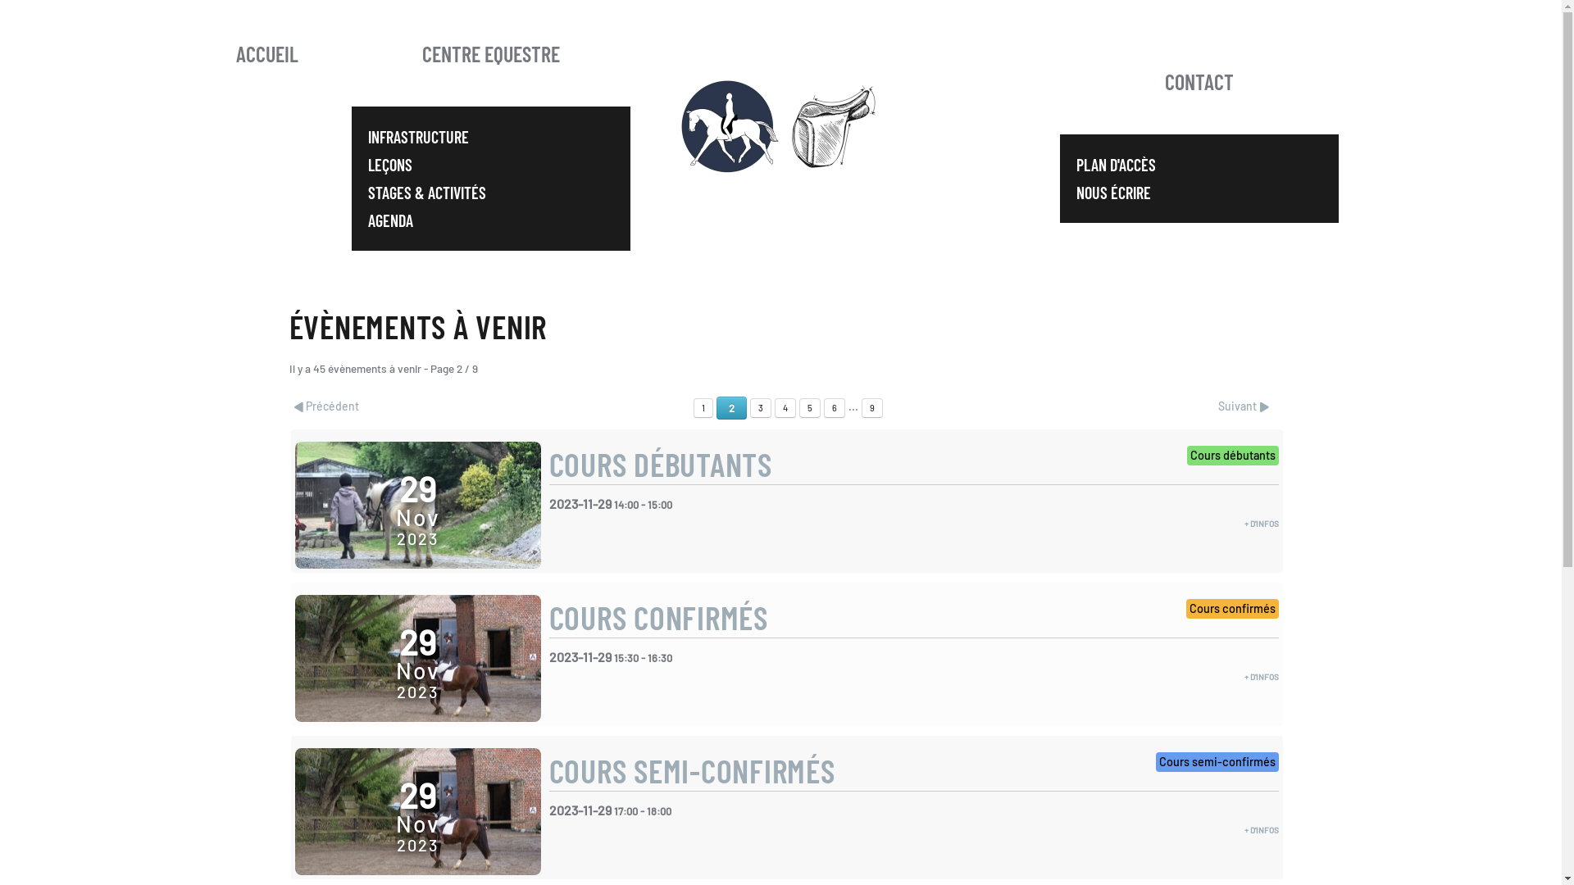 This screenshot has width=1574, height=885. Describe the element at coordinates (703, 408) in the screenshot. I see `1` at that location.